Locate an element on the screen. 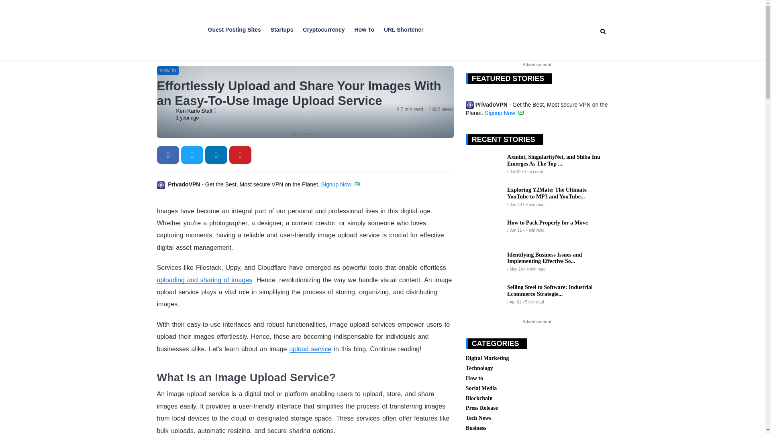 This screenshot has width=771, height=433. uploading and sharing of images is located at coordinates (204, 280).